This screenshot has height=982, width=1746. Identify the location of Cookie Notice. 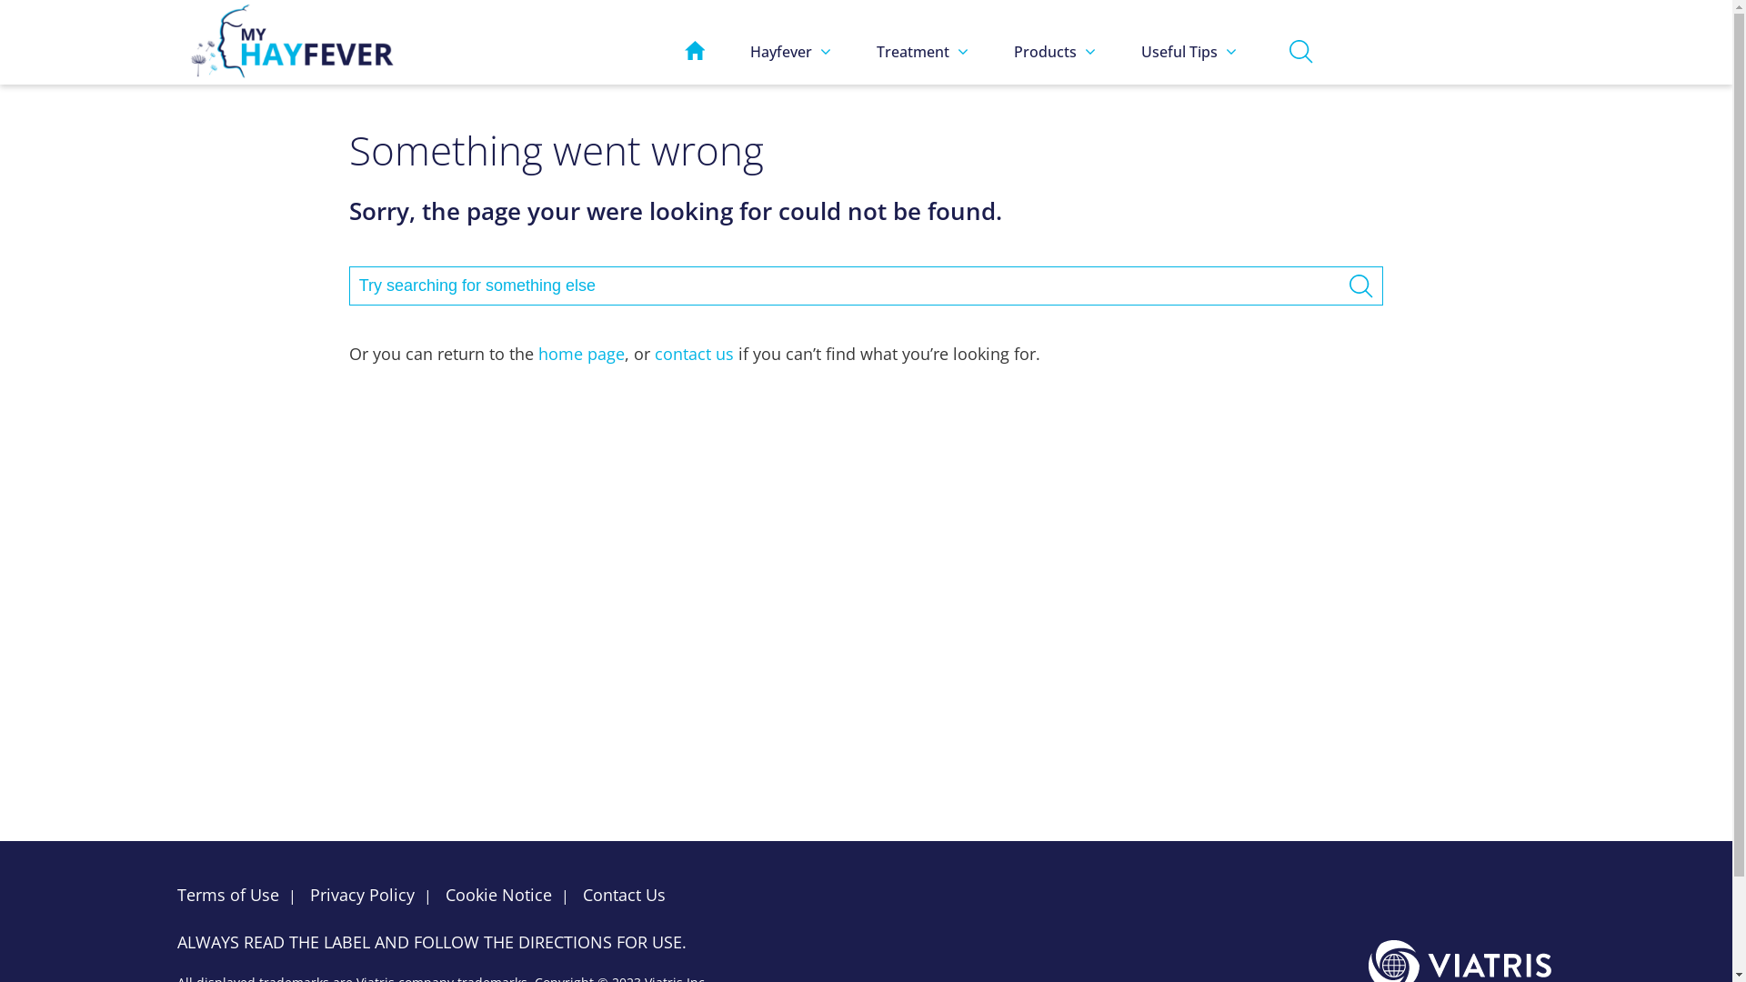
(498, 895).